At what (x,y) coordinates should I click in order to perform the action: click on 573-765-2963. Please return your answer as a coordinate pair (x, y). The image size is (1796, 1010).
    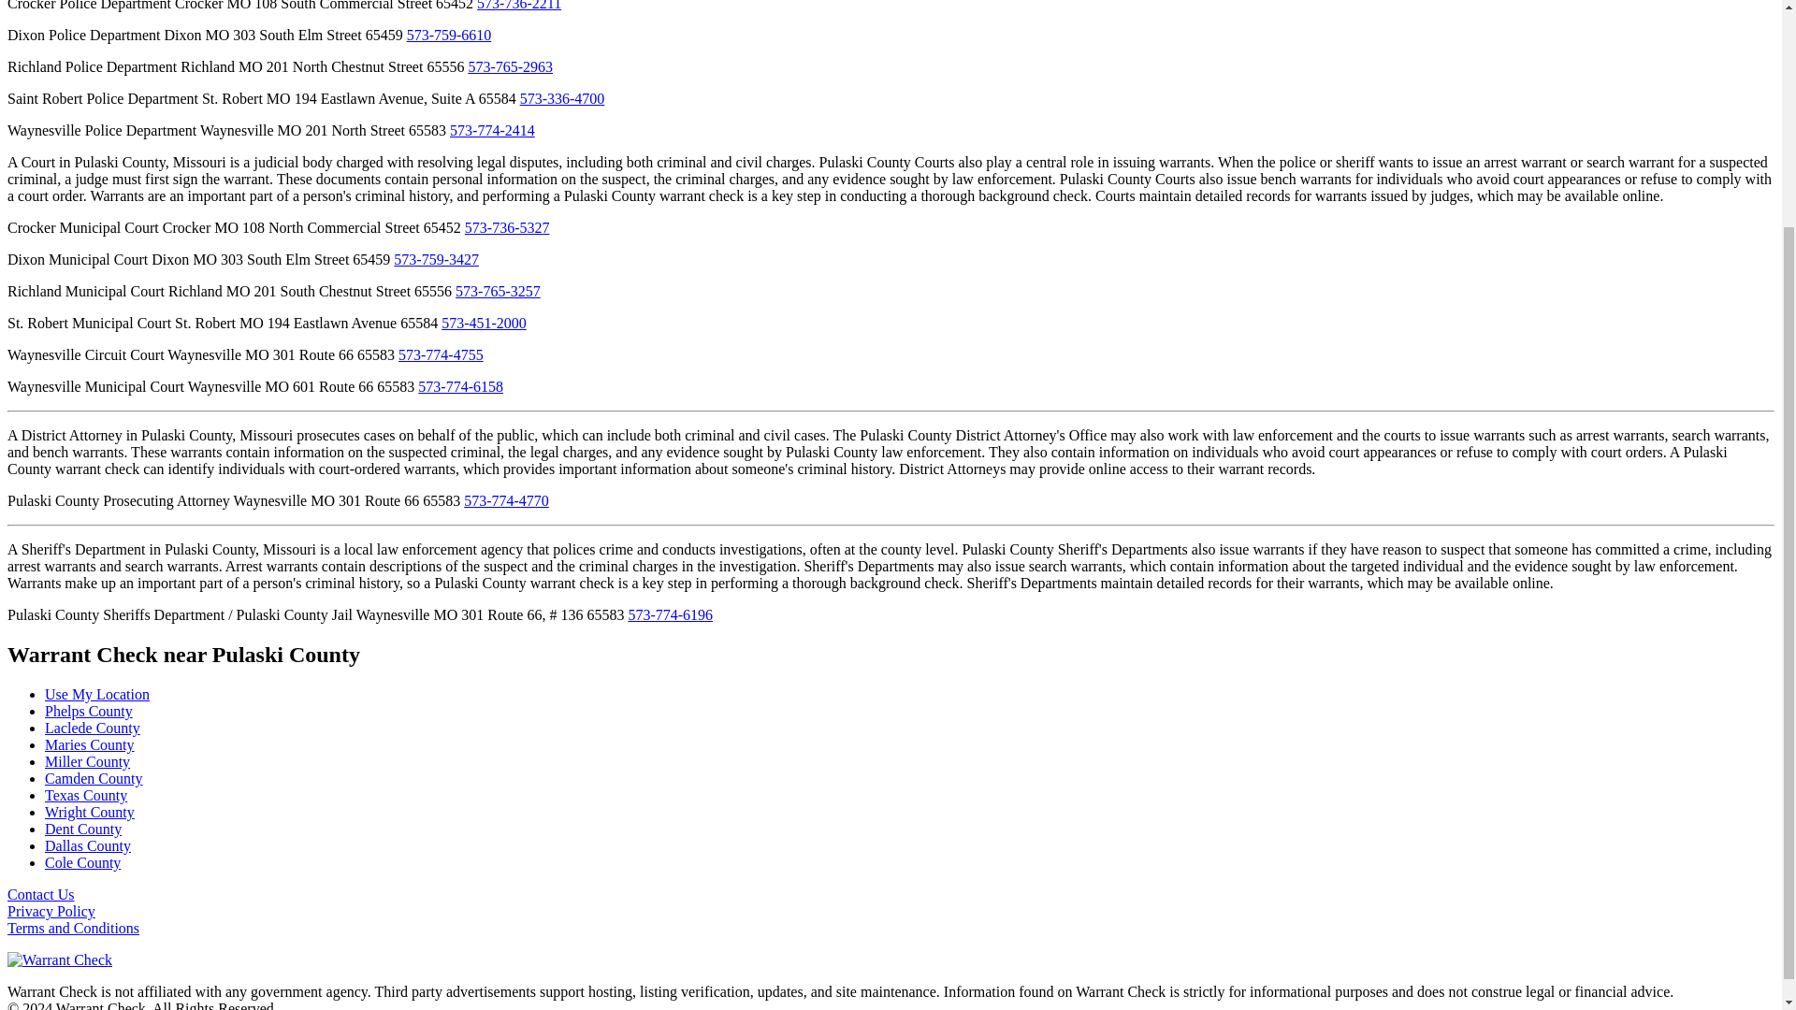
    Looking at the image, I should click on (510, 65).